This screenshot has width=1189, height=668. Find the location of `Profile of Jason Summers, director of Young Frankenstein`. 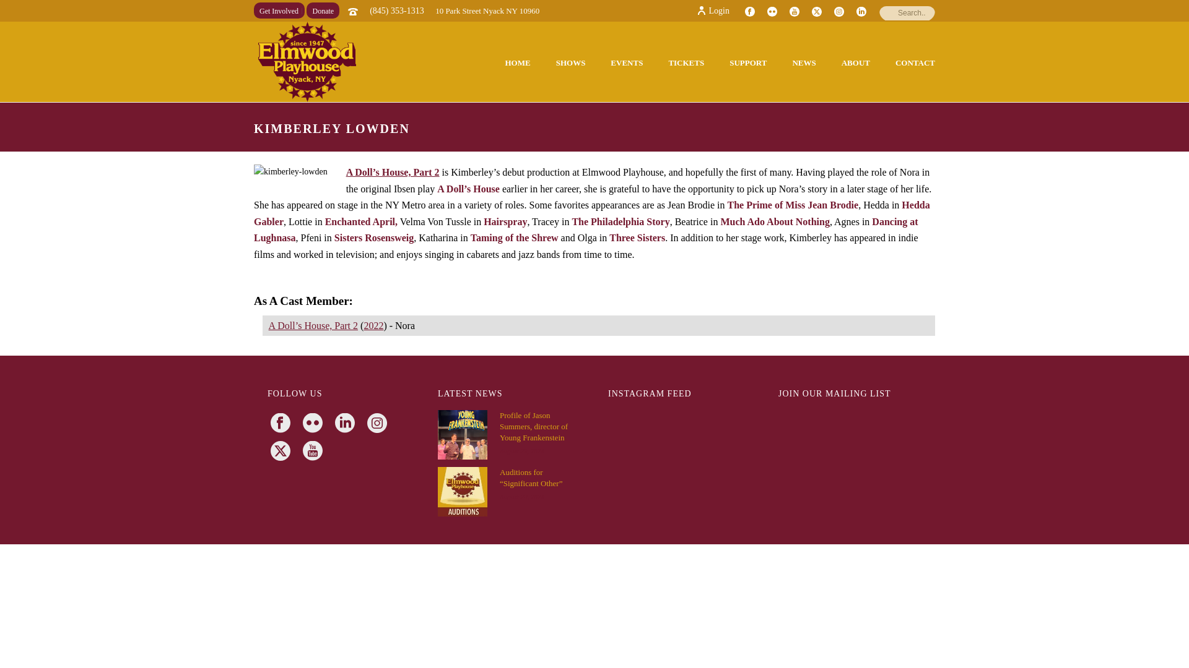

Profile of Jason Summers, director of Young Frankenstein is located at coordinates (462, 435).